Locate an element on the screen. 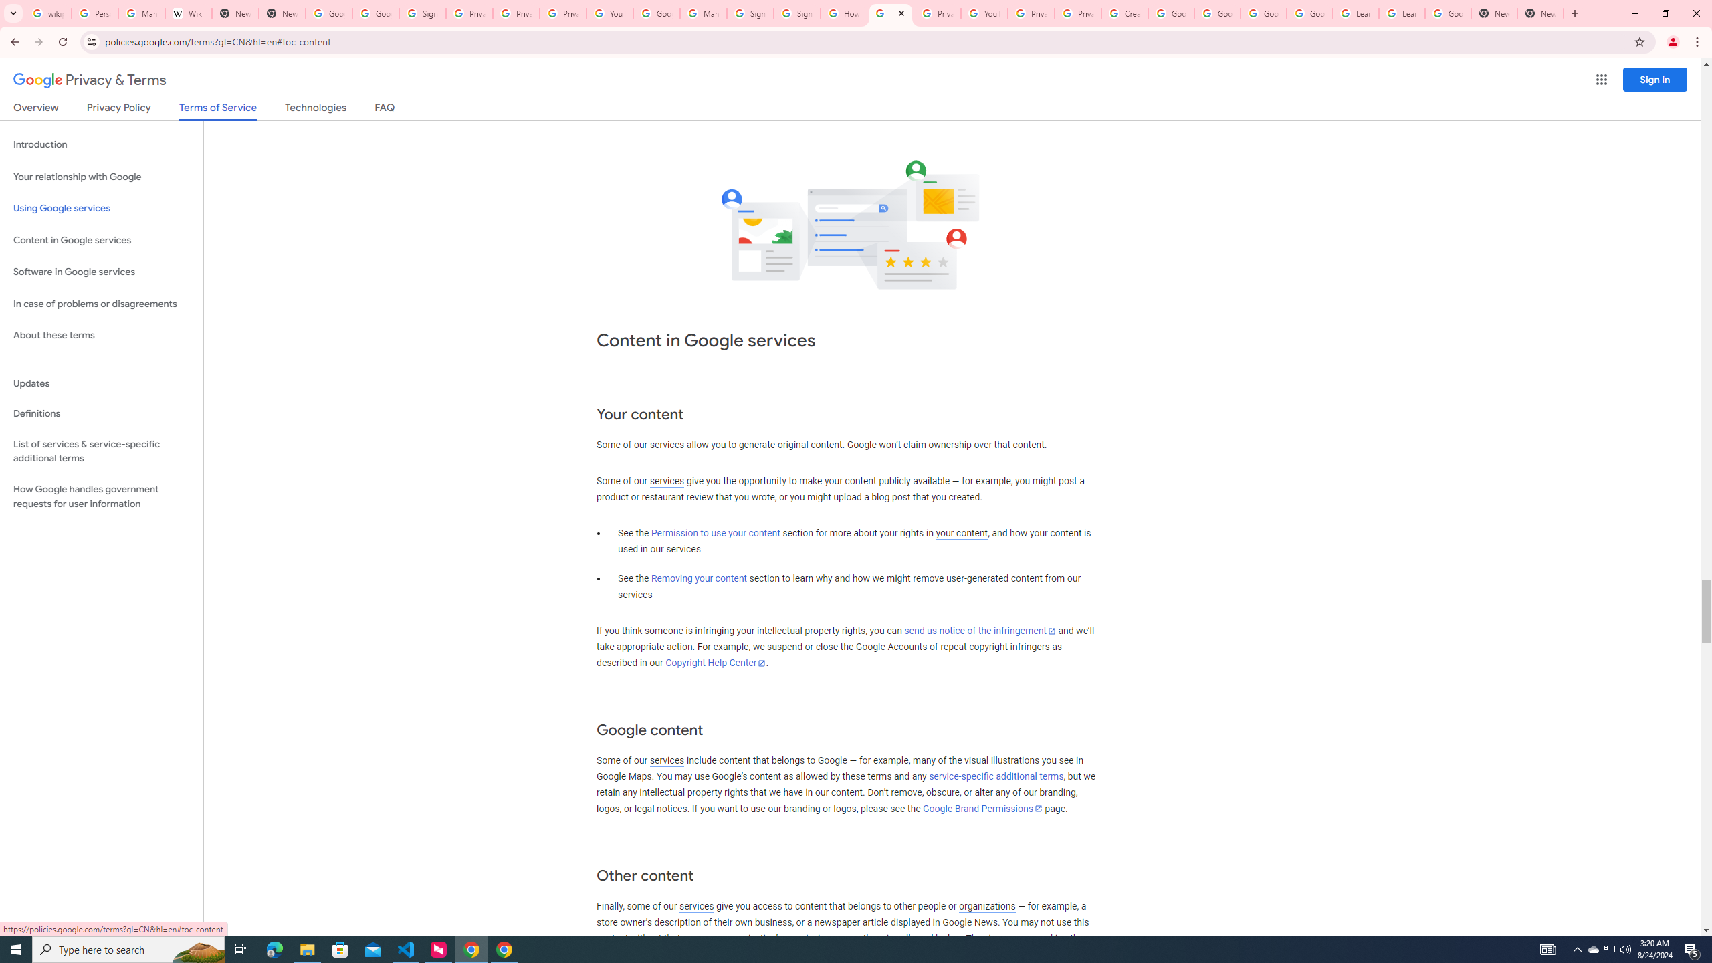 The image size is (1712, 963). Google Account Help is located at coordinates (1263, 13).